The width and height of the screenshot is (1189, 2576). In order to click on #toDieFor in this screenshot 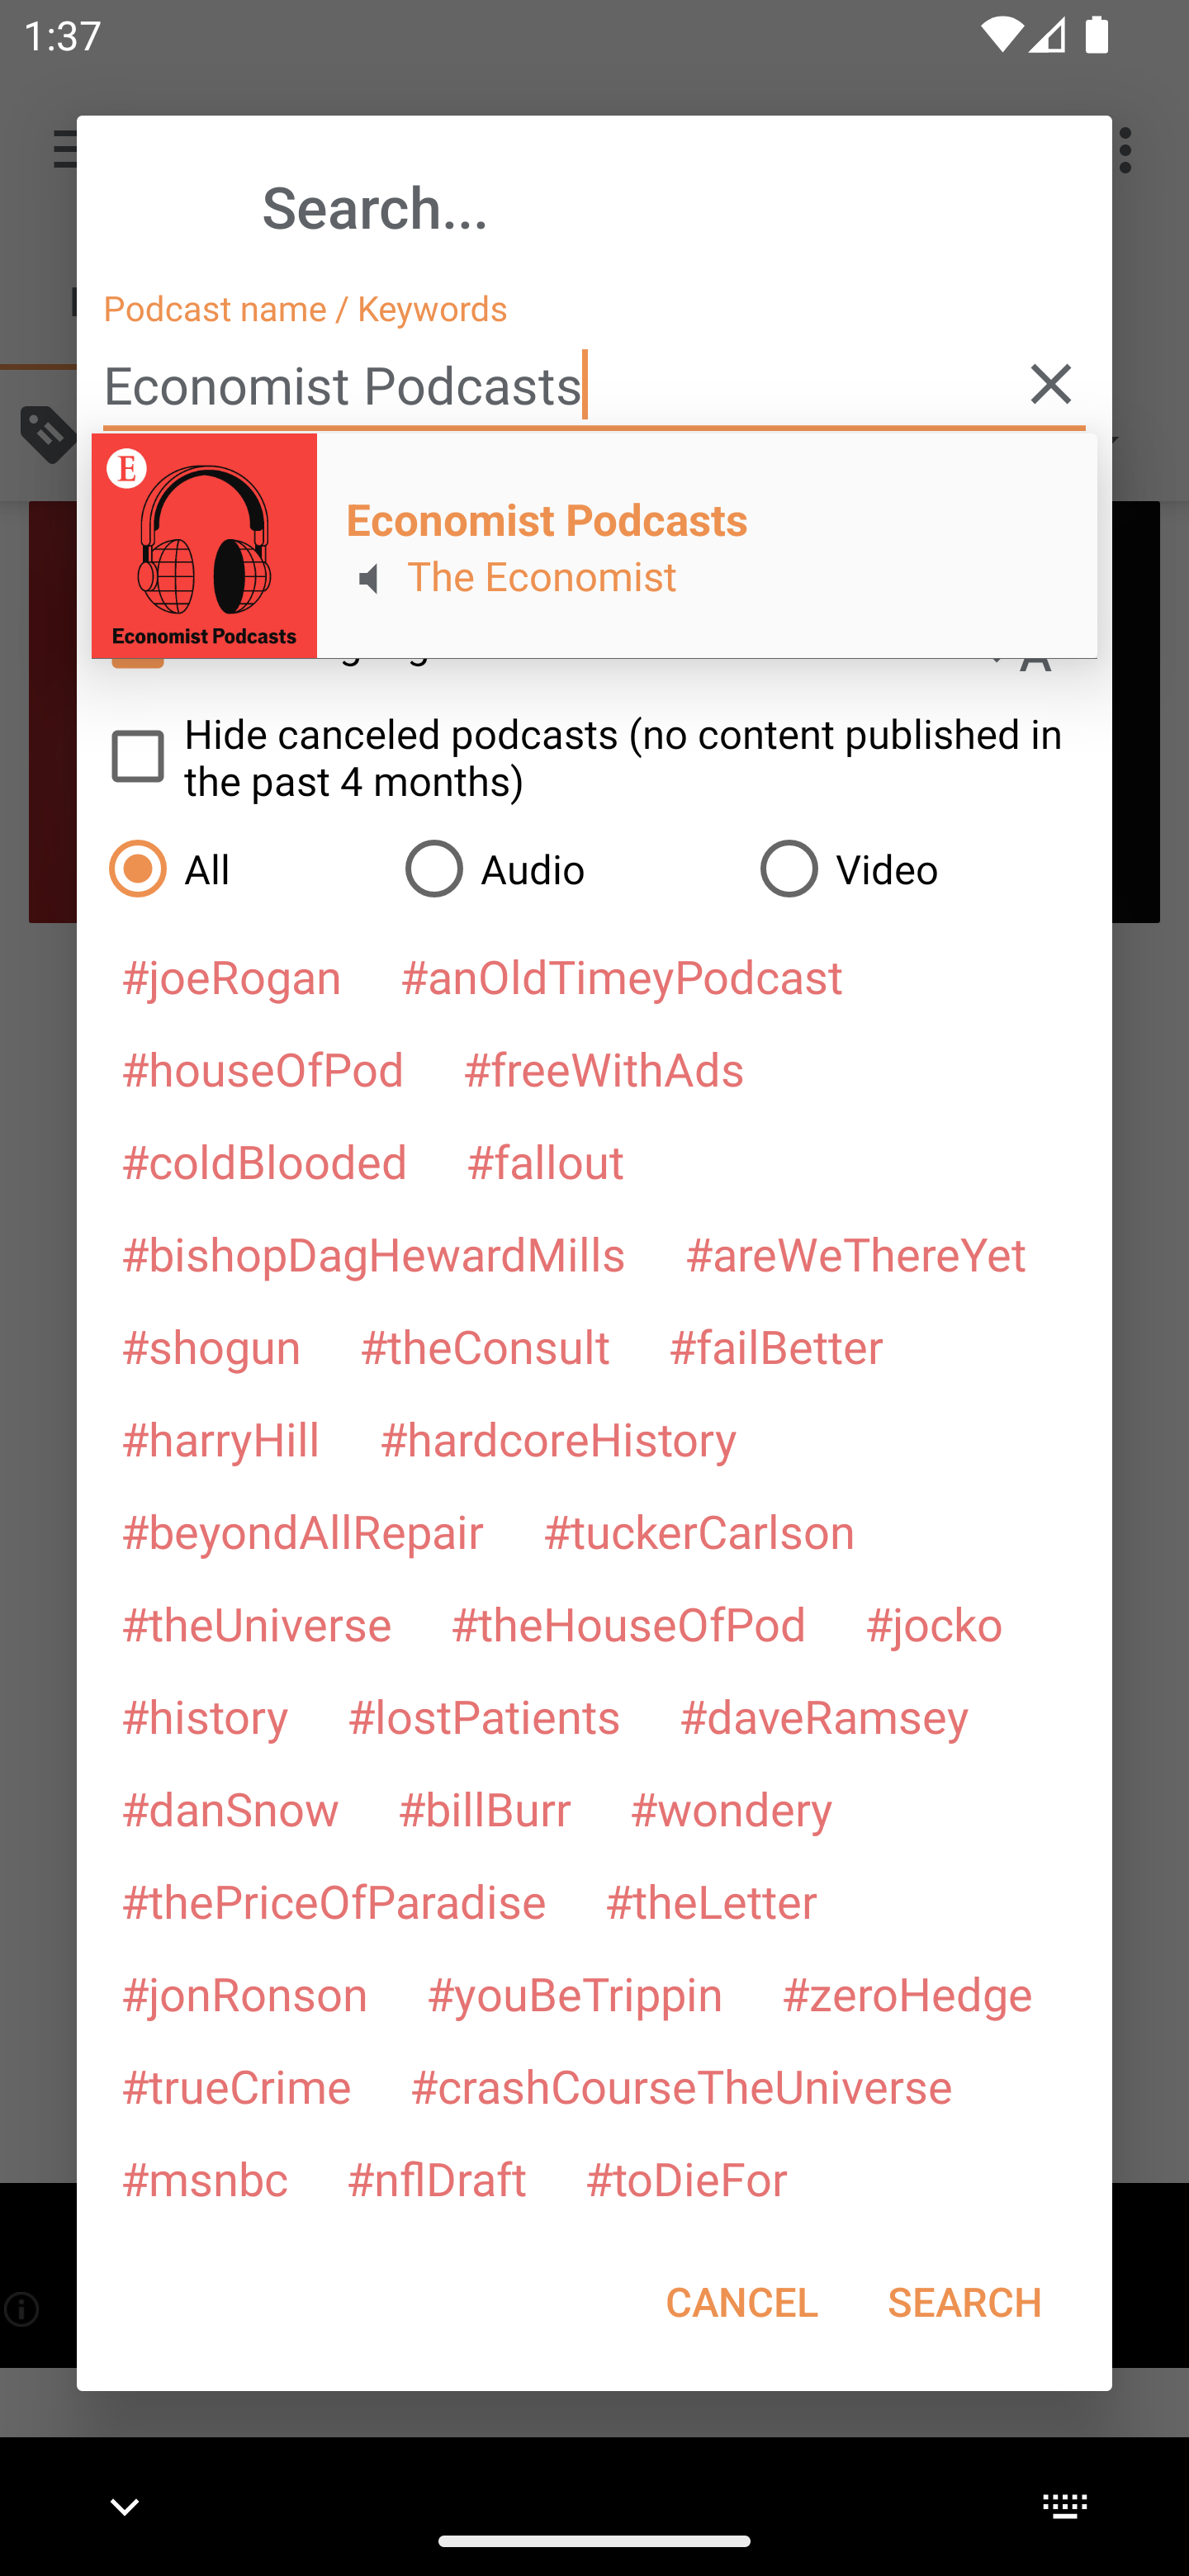, I will do `click(685, 2177)`.